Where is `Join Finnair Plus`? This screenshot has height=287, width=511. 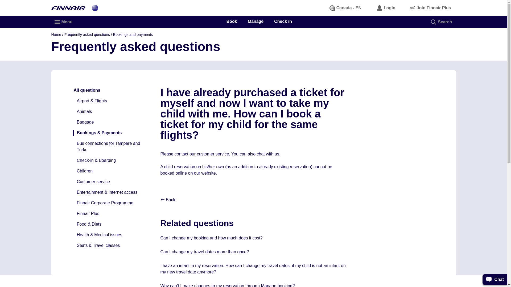 Join Finnair Plus is located at coordinates (431, 8).